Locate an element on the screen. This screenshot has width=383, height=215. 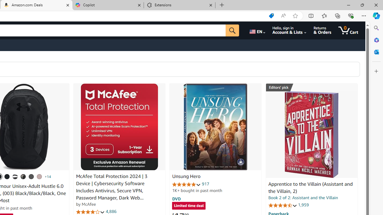
Go is located at coordinates (232, 30).